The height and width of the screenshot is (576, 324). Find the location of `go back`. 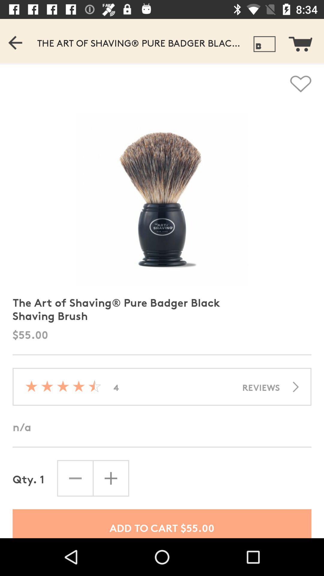

go back is located at coordinates (28, 41).